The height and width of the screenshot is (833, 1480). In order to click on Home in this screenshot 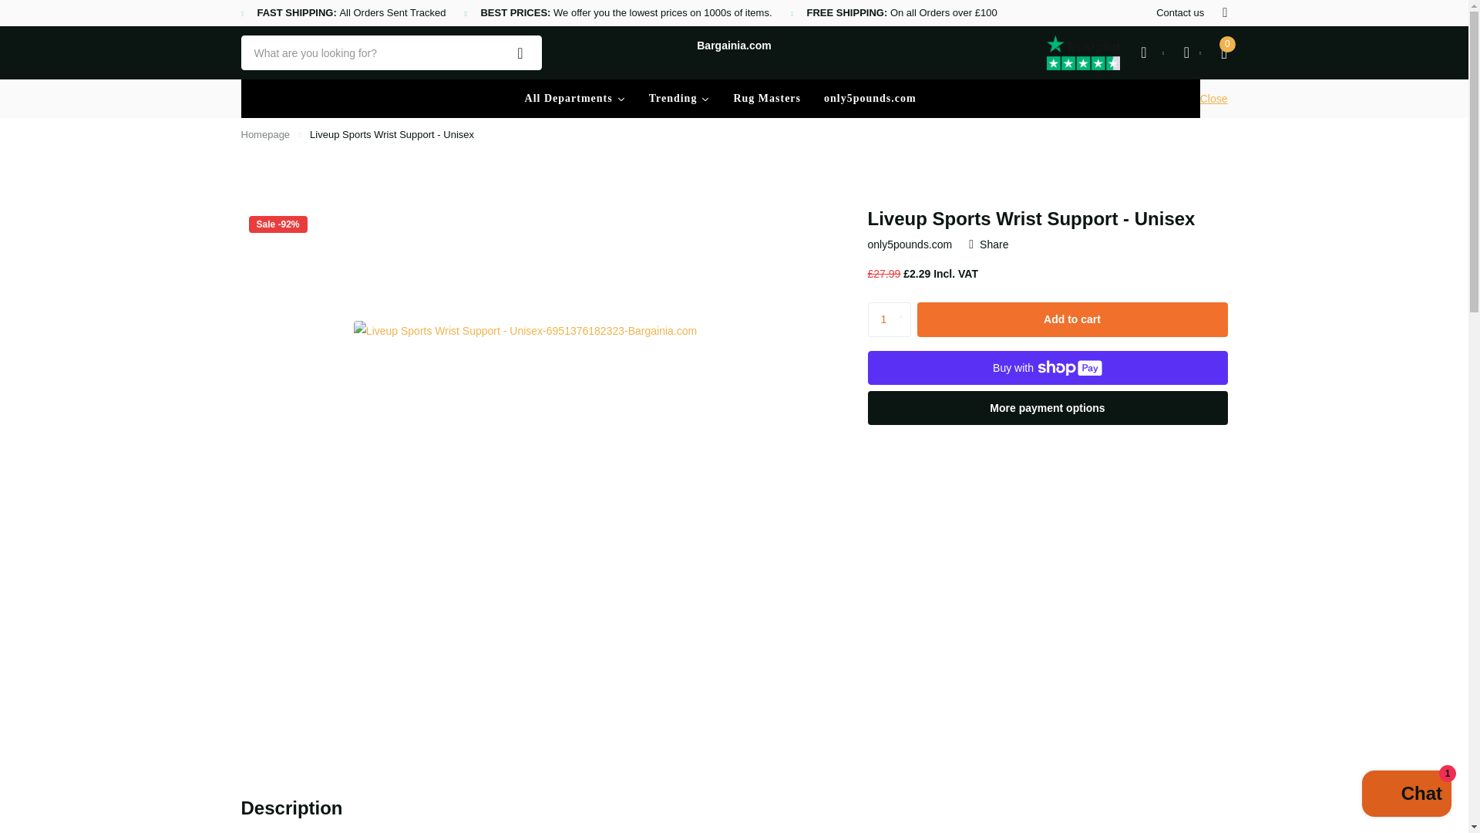, I will do `click(265, 134)`.